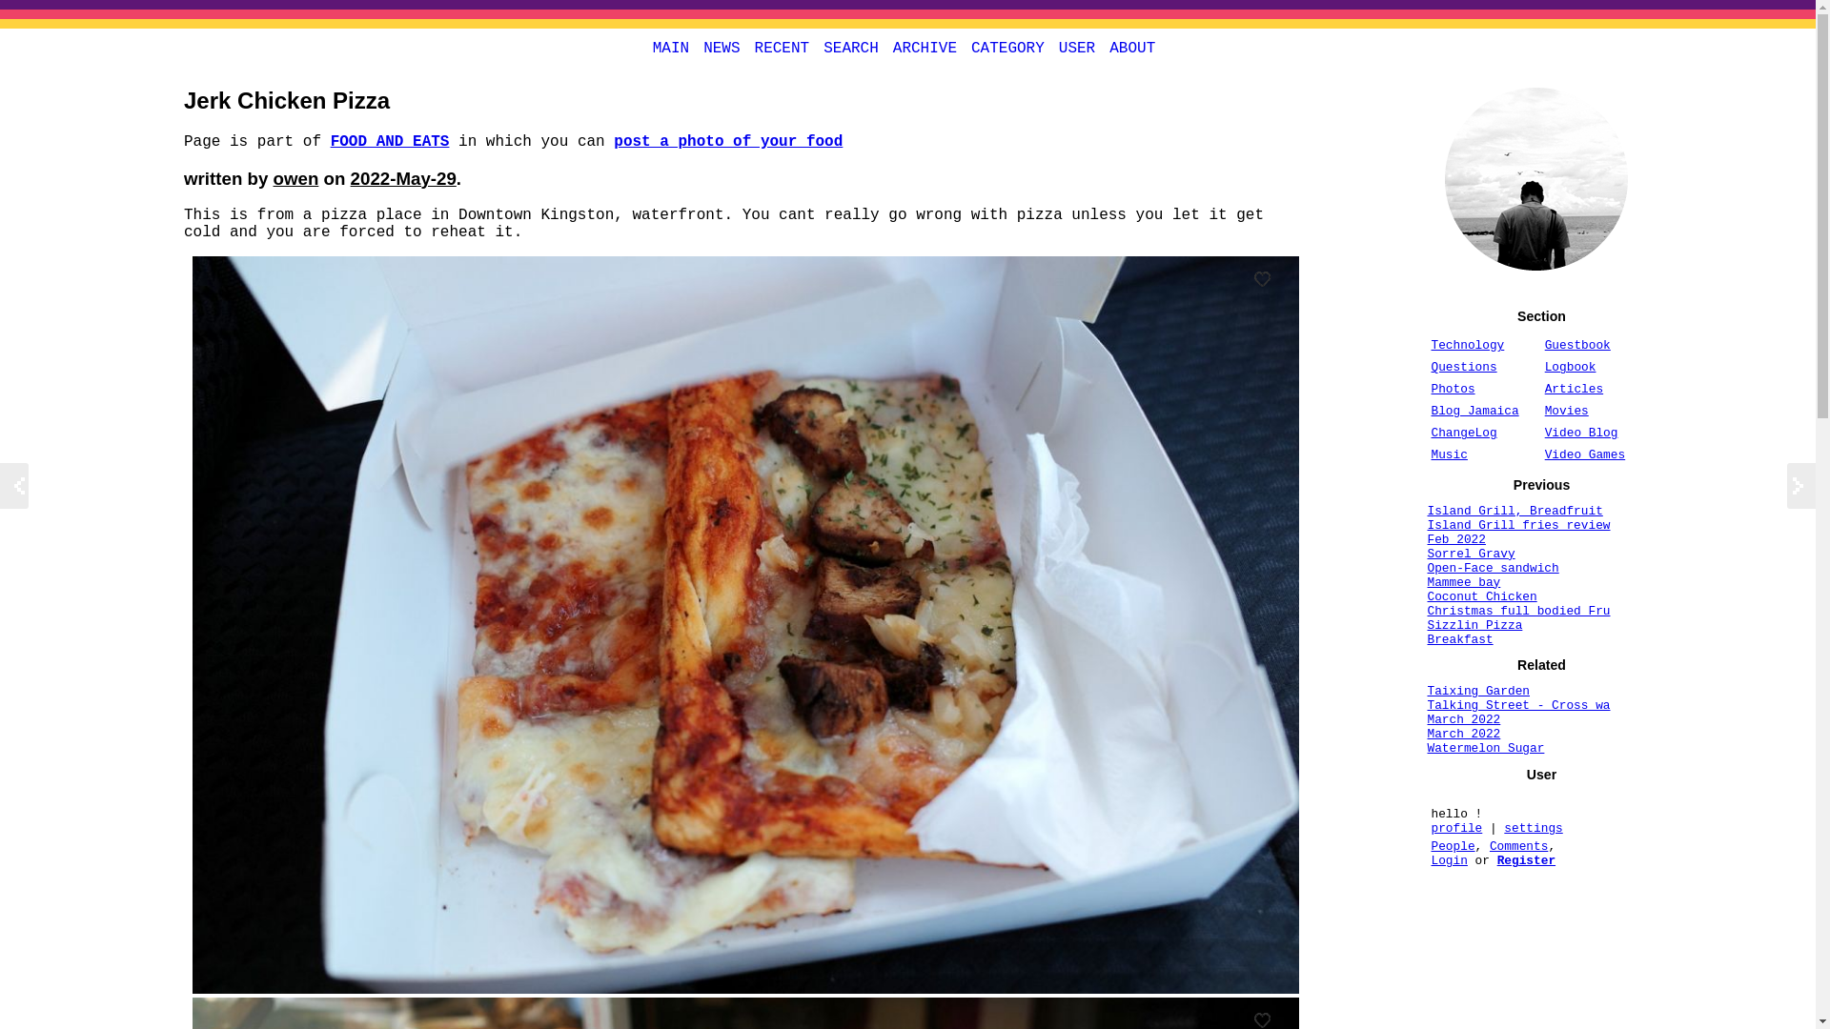 The height and width of the screenshot is (1029, 1830). I want to click on Island Grill, Breadfruit, so click(1515, 511).